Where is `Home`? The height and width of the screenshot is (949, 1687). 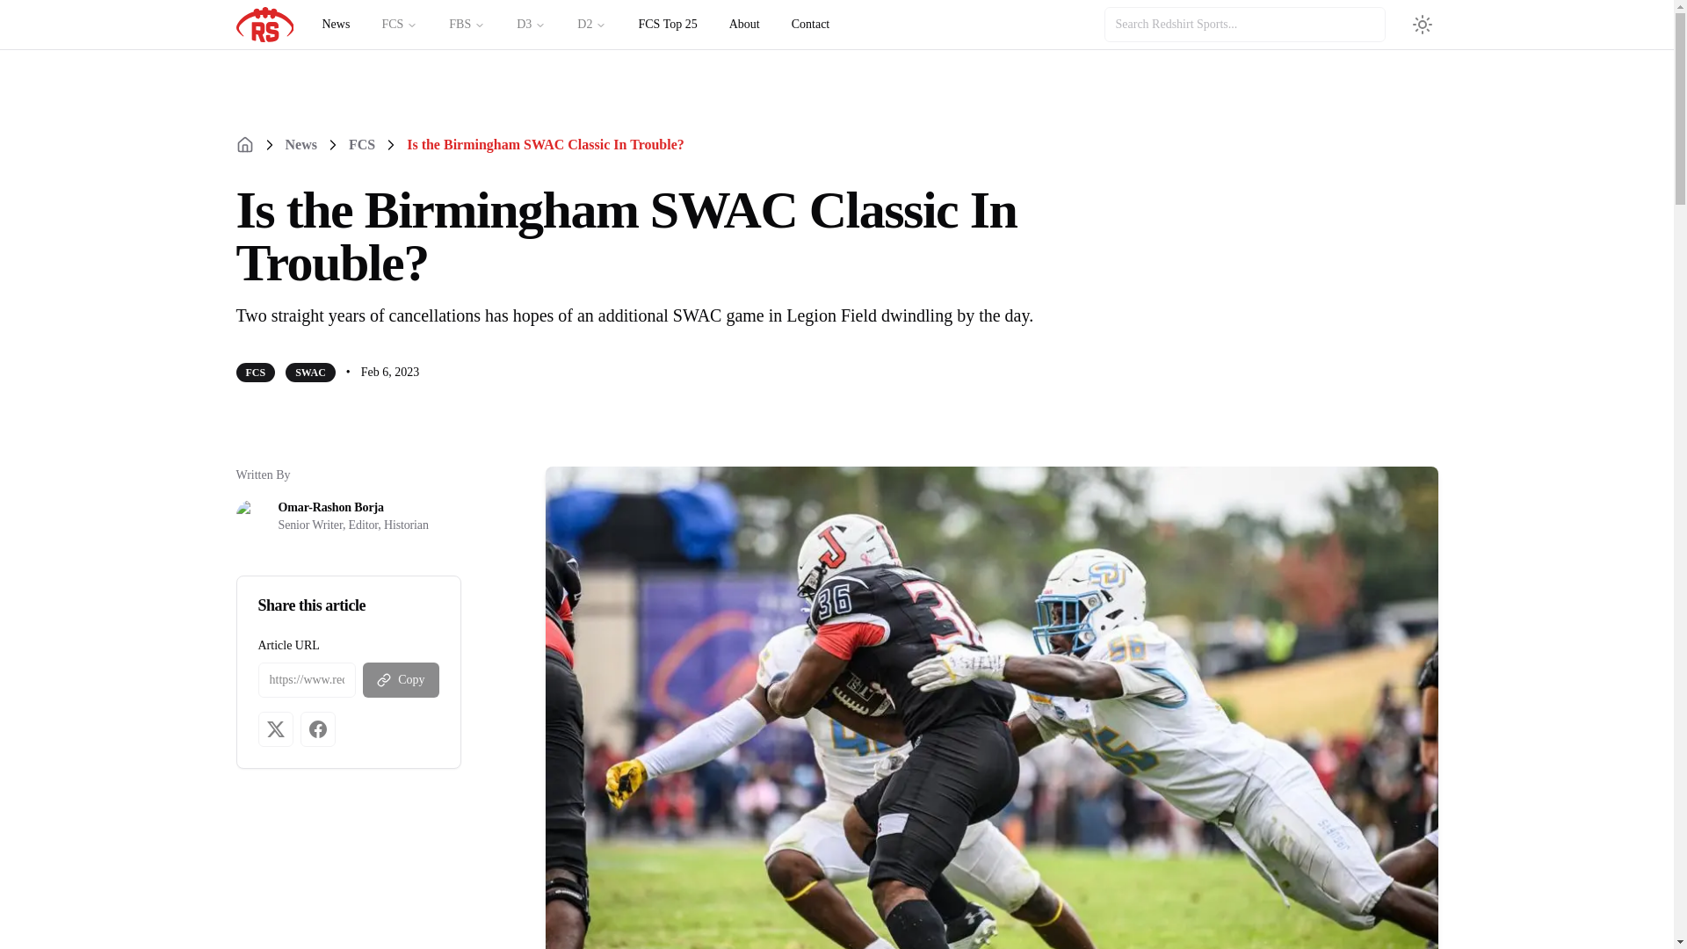
Home is located at coordinates (244, 144).